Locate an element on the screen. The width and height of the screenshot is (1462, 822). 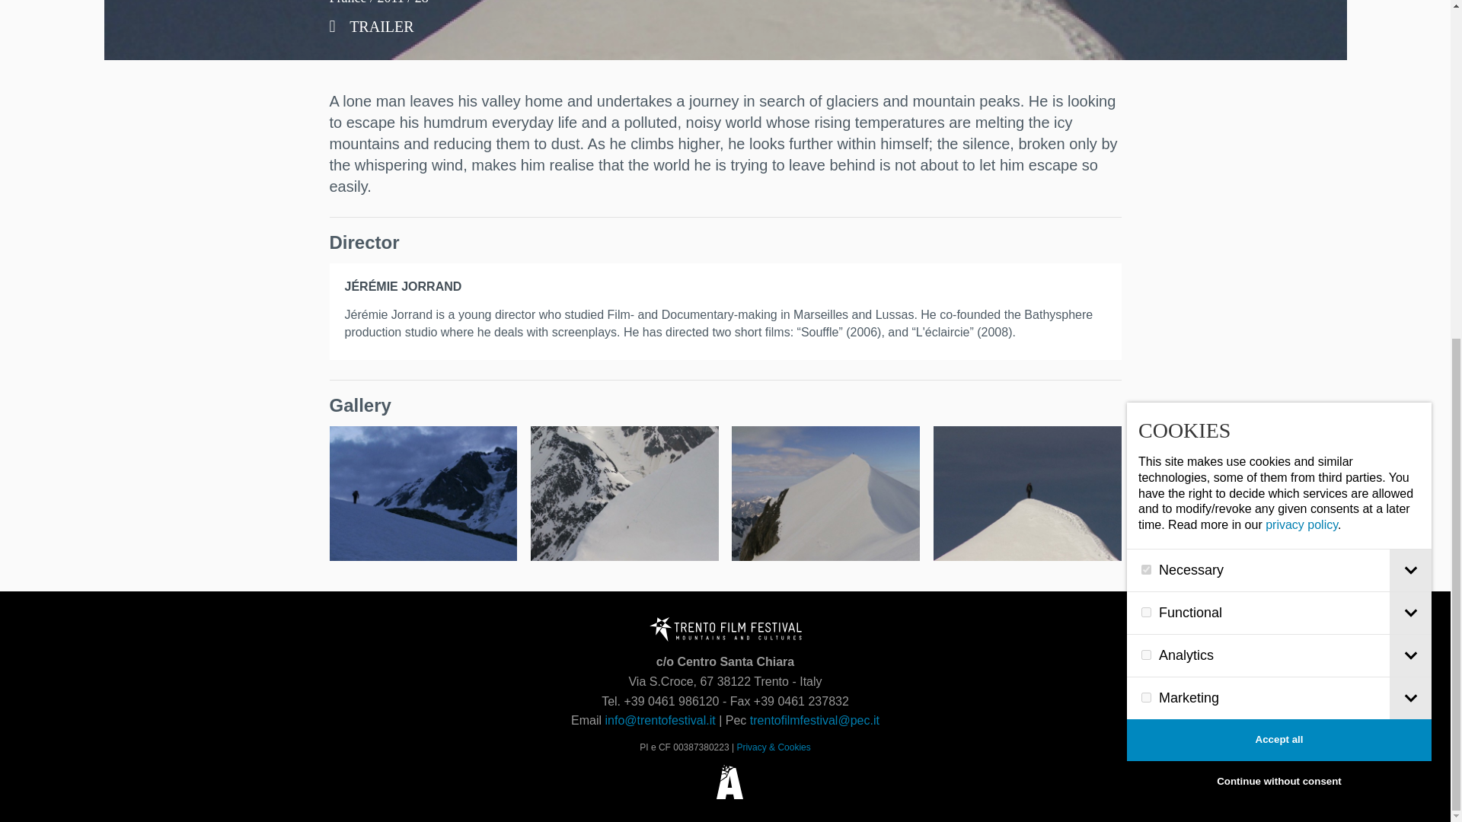
TRAILER is located at coordinates (372, 26).